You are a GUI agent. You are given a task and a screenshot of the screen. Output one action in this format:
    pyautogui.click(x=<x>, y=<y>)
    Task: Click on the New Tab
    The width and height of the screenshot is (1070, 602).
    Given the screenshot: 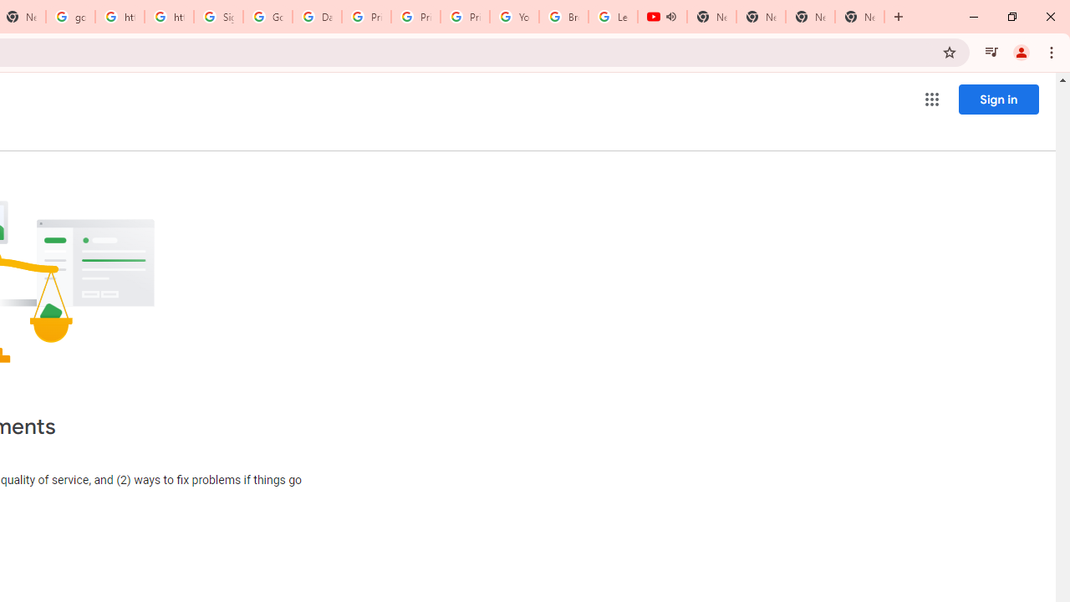 What is the action you would take?
    pyautogui.click(x=859, y=17)
    